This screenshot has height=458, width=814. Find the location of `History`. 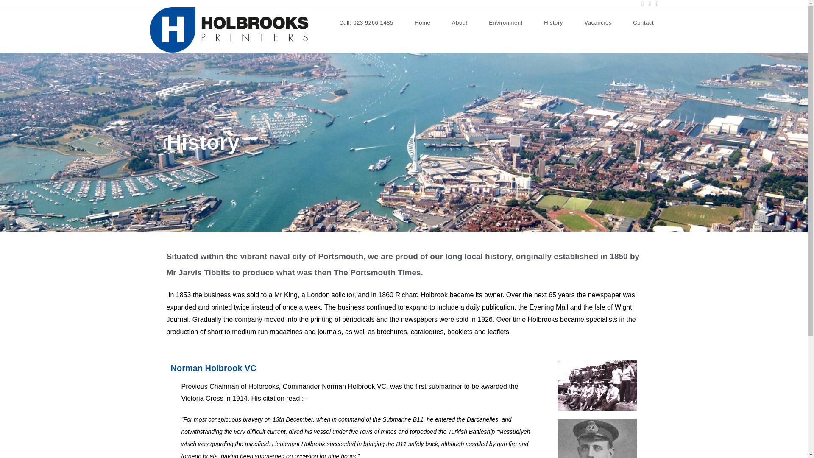

History is located at coordinates (553, 23).